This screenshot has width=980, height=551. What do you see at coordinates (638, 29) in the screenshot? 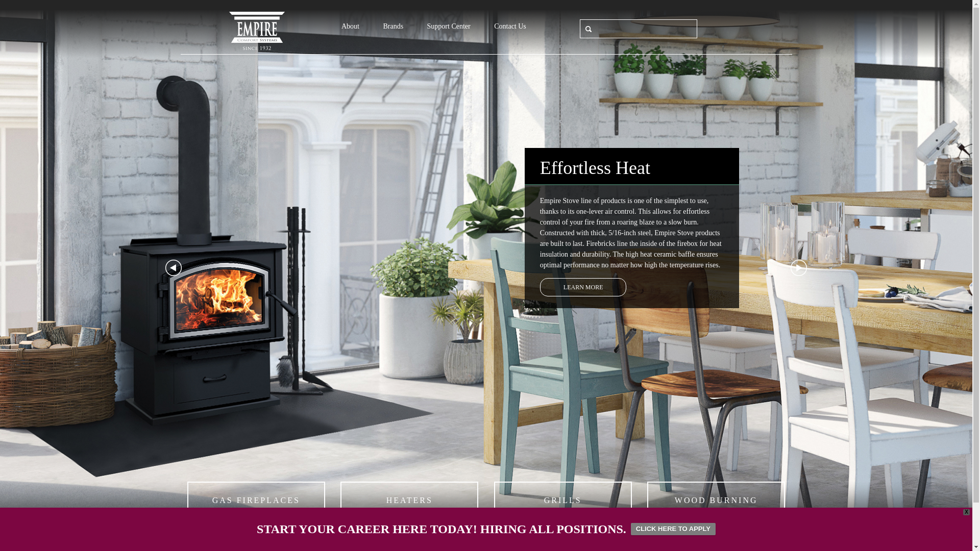
I see `Search for:` at bounding box center [638, 29].